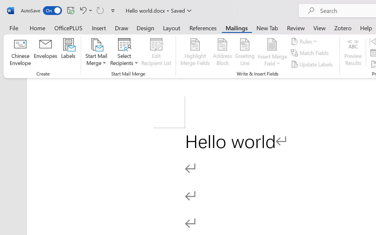  I want to click on Labels..., so click(68, 53).